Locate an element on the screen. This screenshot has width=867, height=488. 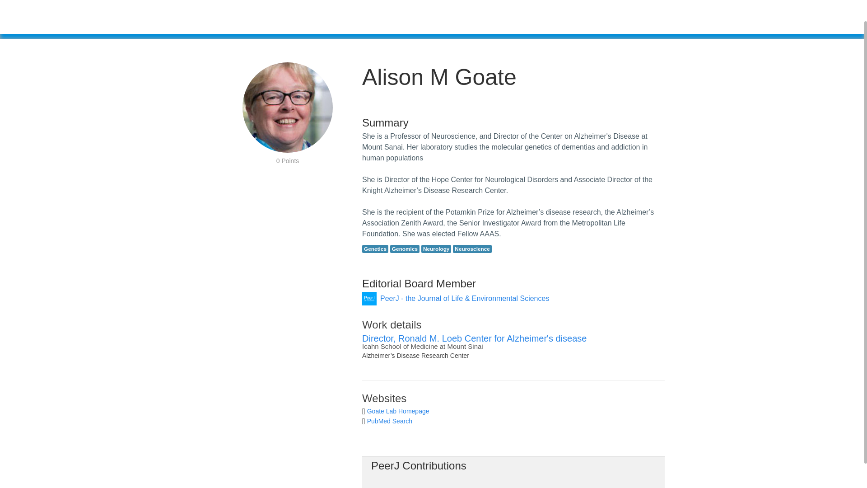
Director, Ronald M. Loeb Center for Alzheimer's disease is located at coordinates (474, 338).